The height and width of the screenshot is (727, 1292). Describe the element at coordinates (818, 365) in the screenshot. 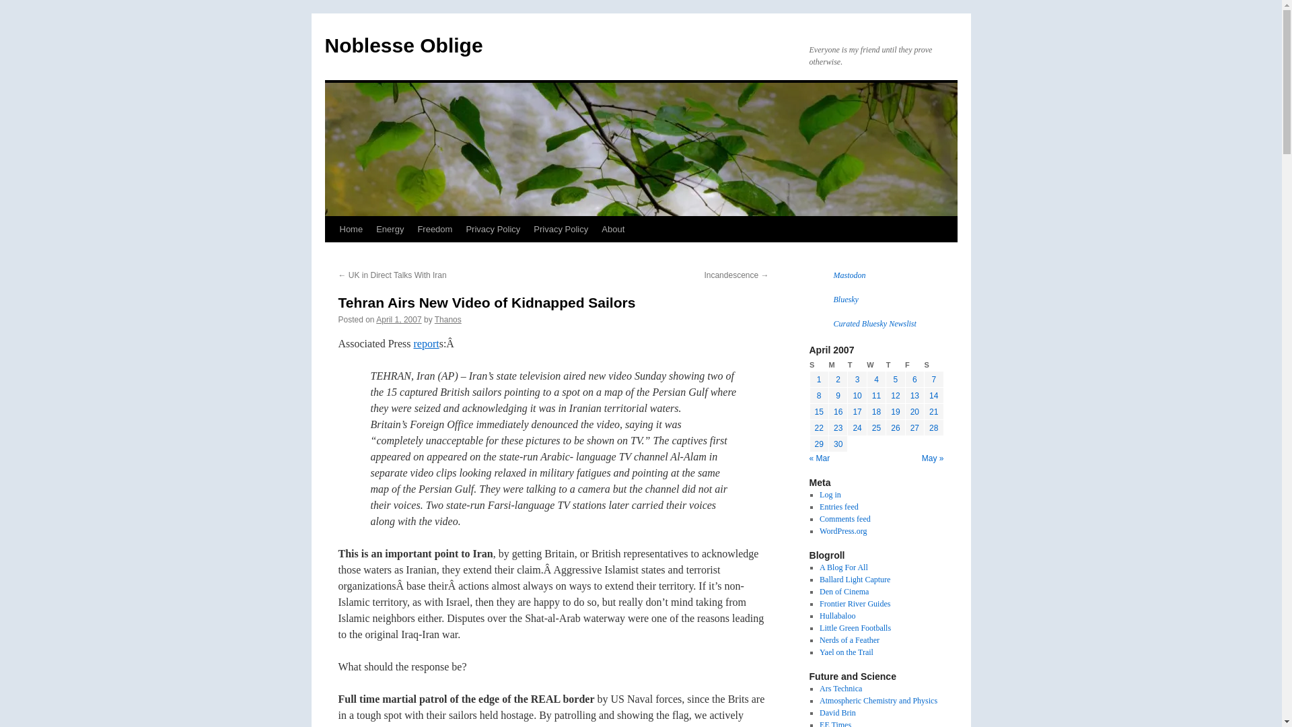

I see `Sunday` at that location.